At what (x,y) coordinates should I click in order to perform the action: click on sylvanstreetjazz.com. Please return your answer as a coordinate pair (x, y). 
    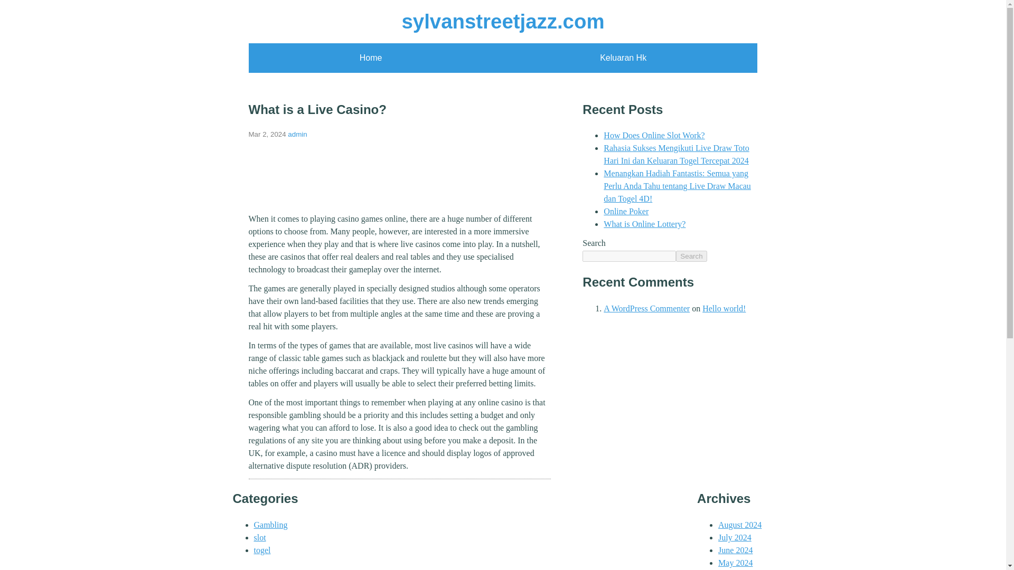
    Looking at the image, I should click on (503, 21).